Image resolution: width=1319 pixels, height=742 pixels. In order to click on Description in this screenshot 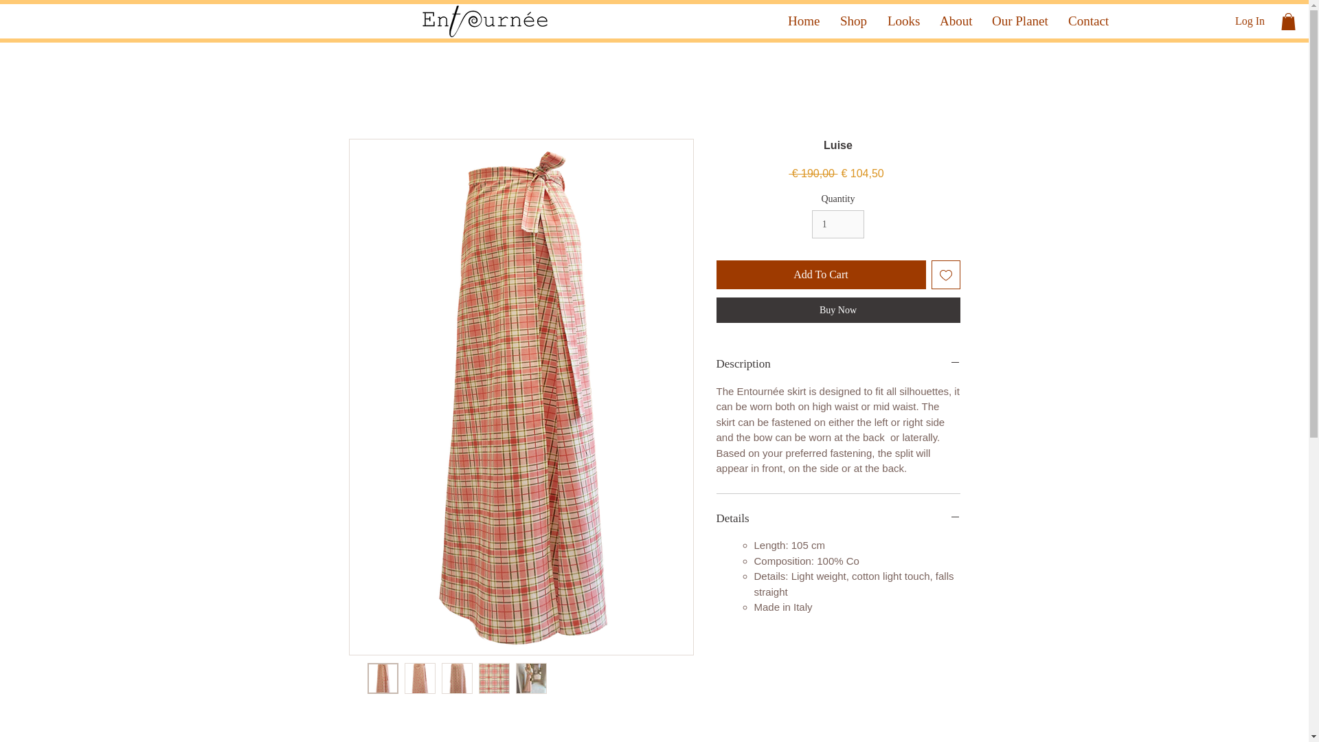, I will do `click(838, 364)`.